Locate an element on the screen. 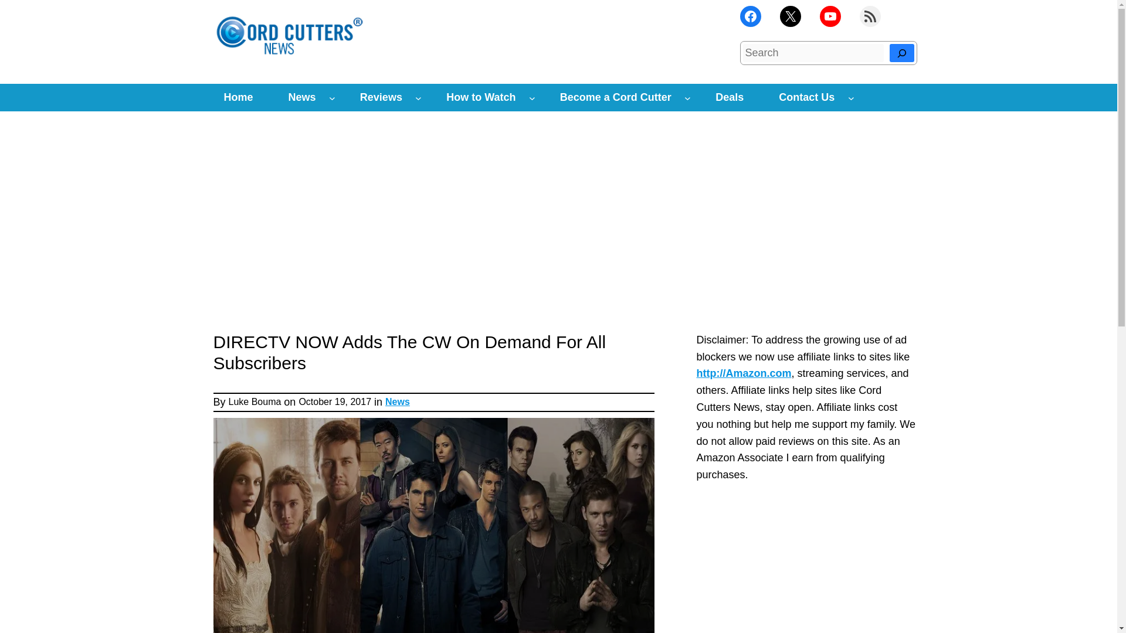 This screenshot has height=633, width=1126. Home is located at coordinates (238, 97).